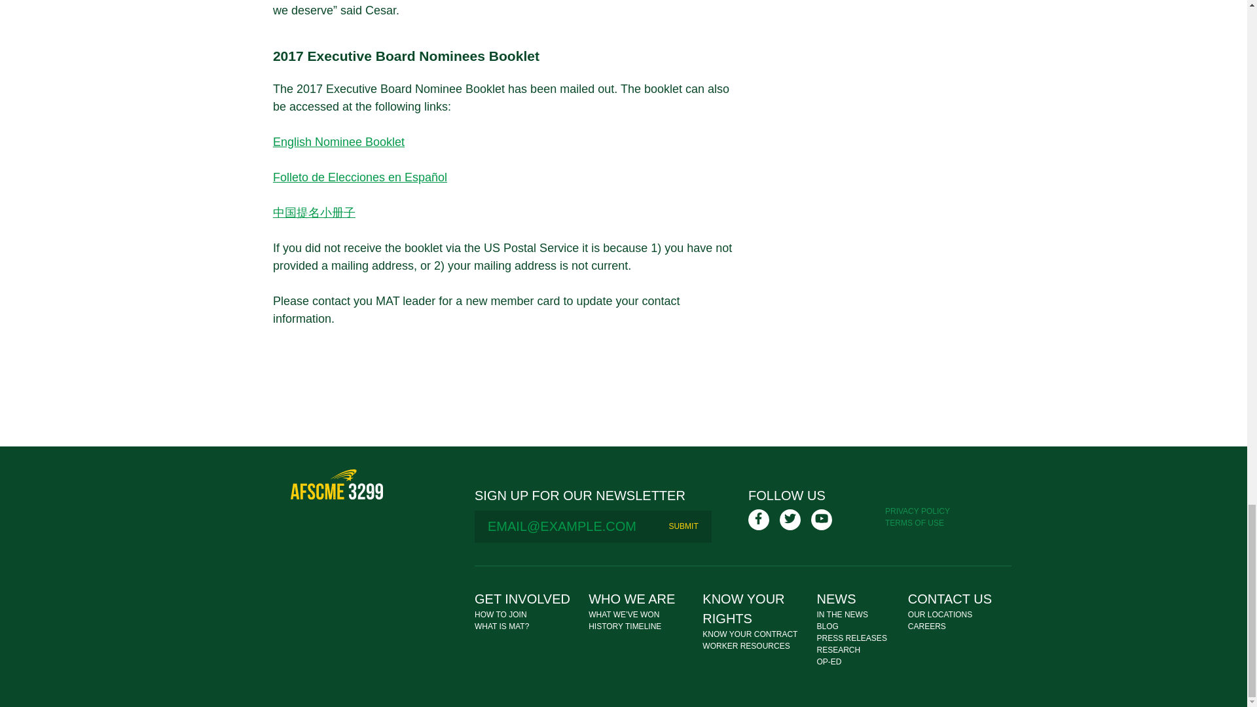 This screenshot has width=1257, height=707. What do you see at coordinates (917, 511) in the screenshot?
I see `PRIVACY POLICY` at bounding box center [917, 511].